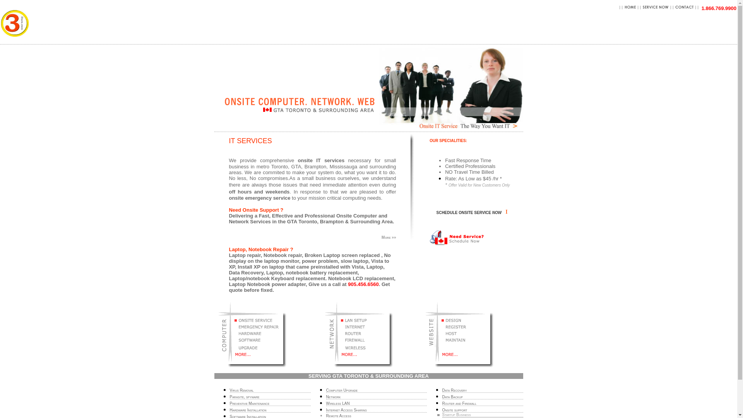 This screenshot has height=418, width=743. Describe the element at coordinates (469, 213) in the screenshot. I see `SCHEDULE ONSITE SERVICE NOW` at that location.